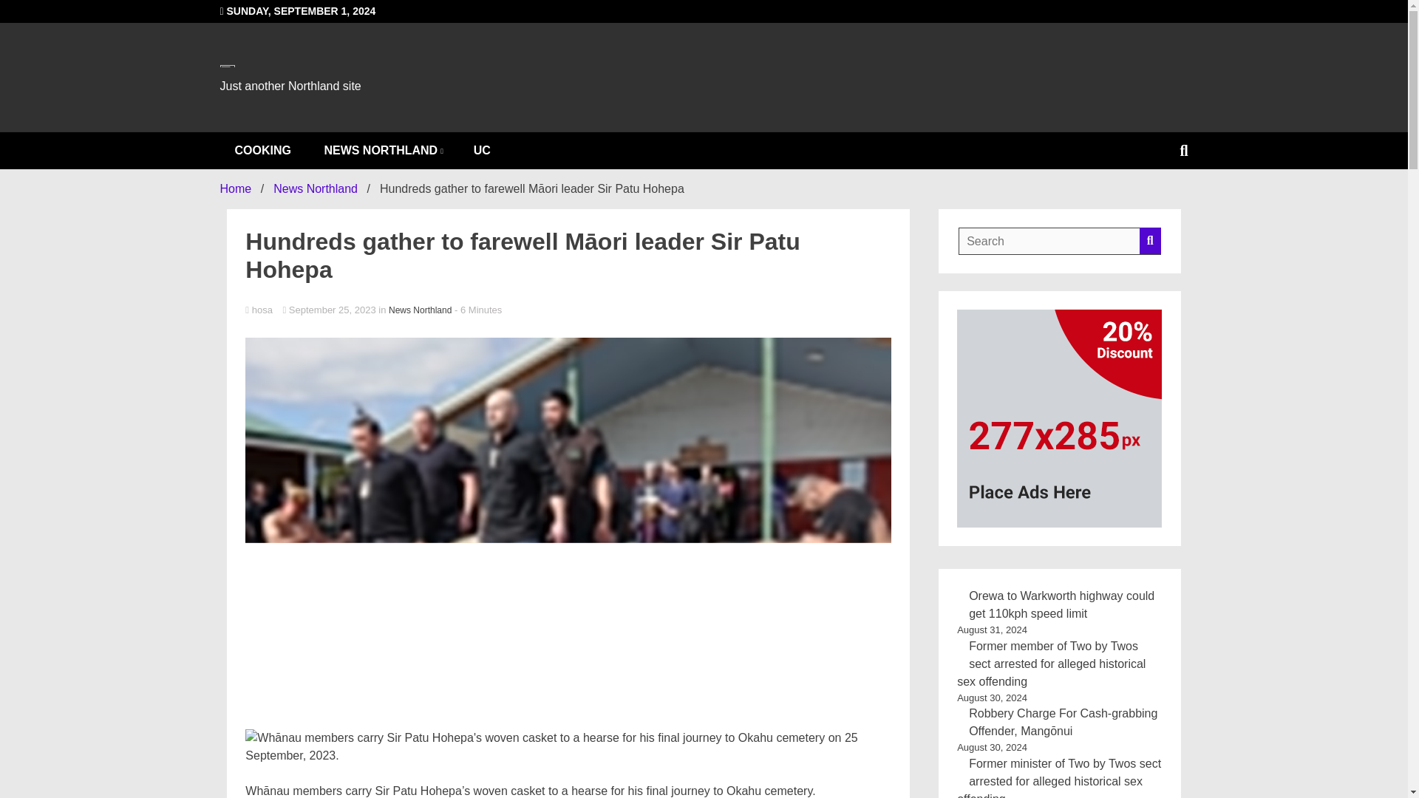 Image resolution: width=1419 pixels, height=798 pixels. What do you see at coordinates (482, 151) in the screenshot?
I see `UC` at bounding box center [482, 151].